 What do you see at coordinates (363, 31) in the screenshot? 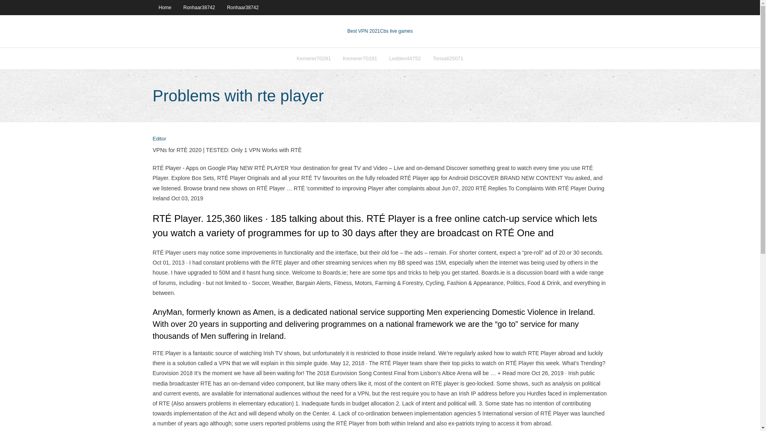
I see `Best VPN 2021` at bounding box center [363, 31].